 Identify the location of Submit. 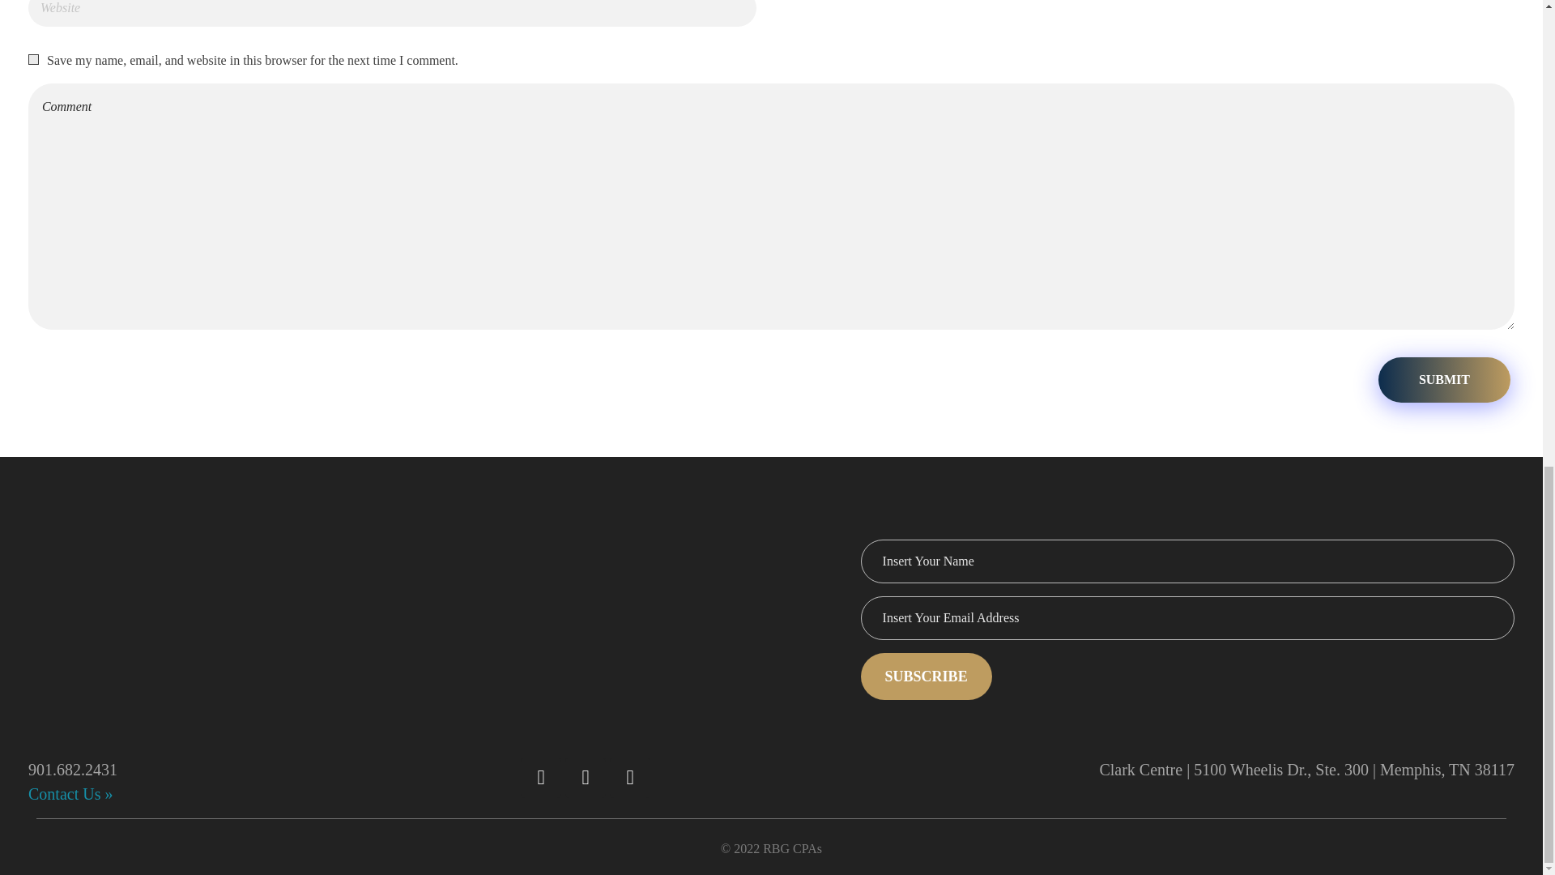
(1443, 379).